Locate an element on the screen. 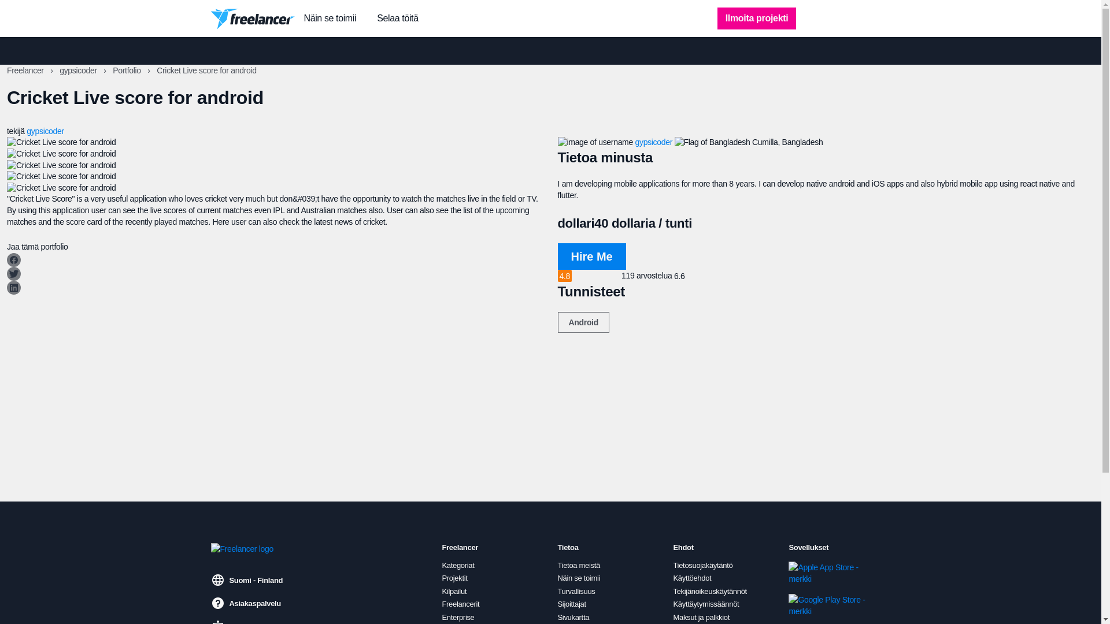 This screenshot has height=624, width=1110. Lataa App Storesta is located at coordinates (827, 573).